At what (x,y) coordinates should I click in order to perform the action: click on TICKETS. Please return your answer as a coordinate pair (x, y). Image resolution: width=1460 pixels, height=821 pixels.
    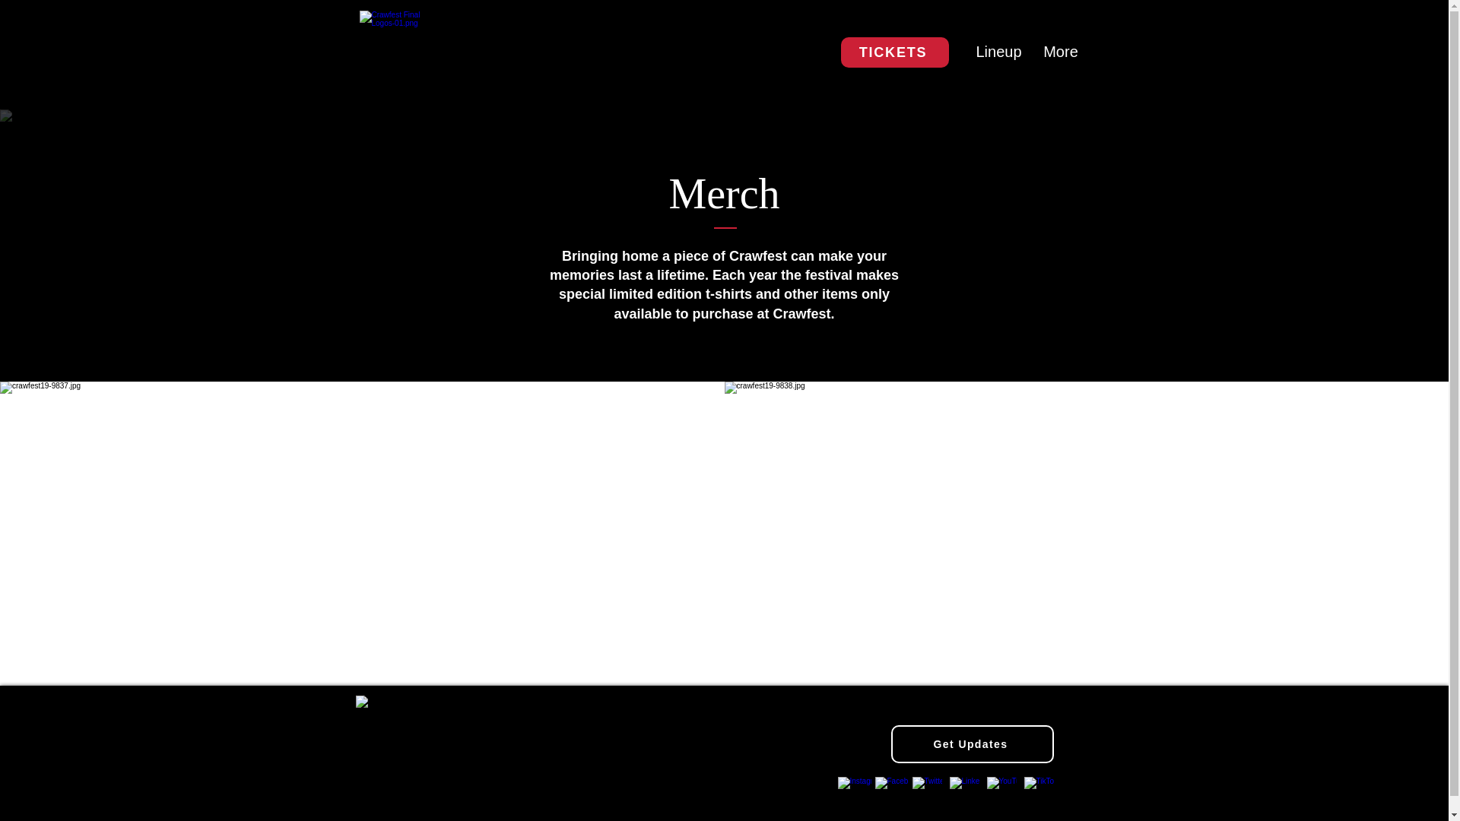
    Looking at the image, I should click on (894, 52).